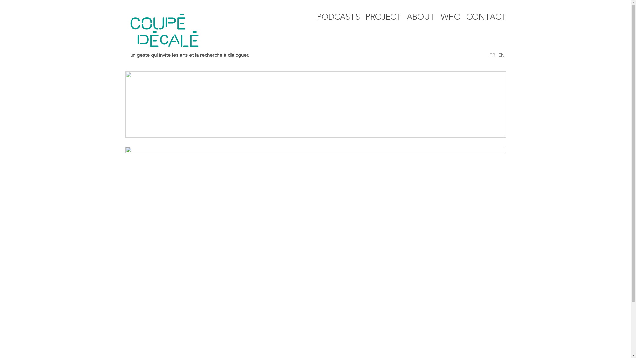 The height and width of the screenshot is (358, 636). What do you see at coordinates (486, 17) in the screenshot?
I see `CONTACT` at bounding box center [486, 17].